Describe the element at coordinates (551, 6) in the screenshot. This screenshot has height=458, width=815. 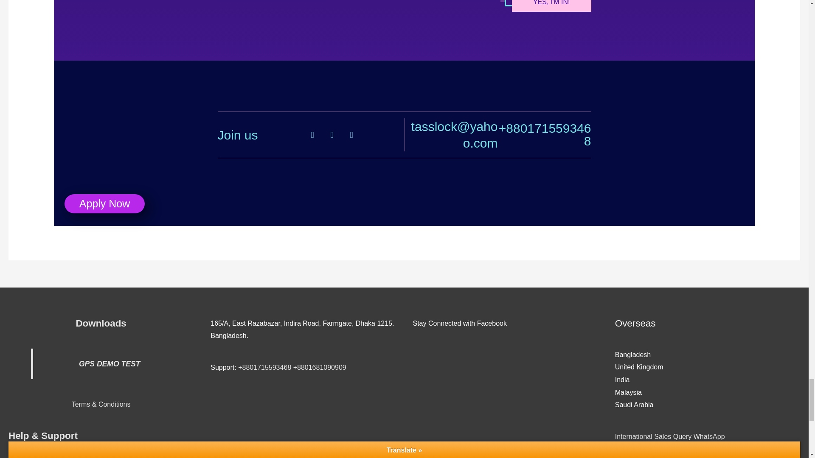
I see `YES, I'M IN!` at that location.